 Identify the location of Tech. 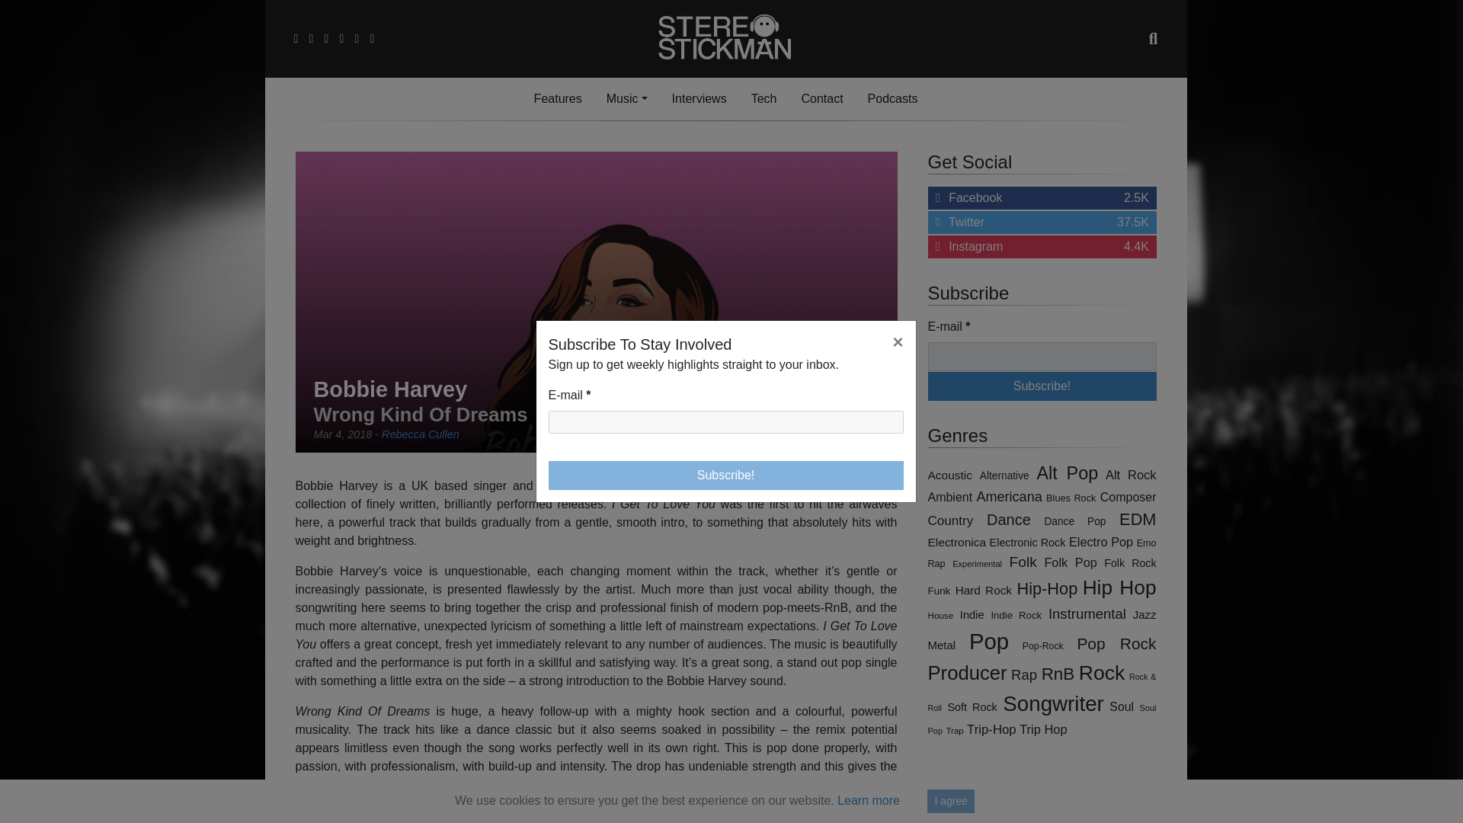
(699, 99).